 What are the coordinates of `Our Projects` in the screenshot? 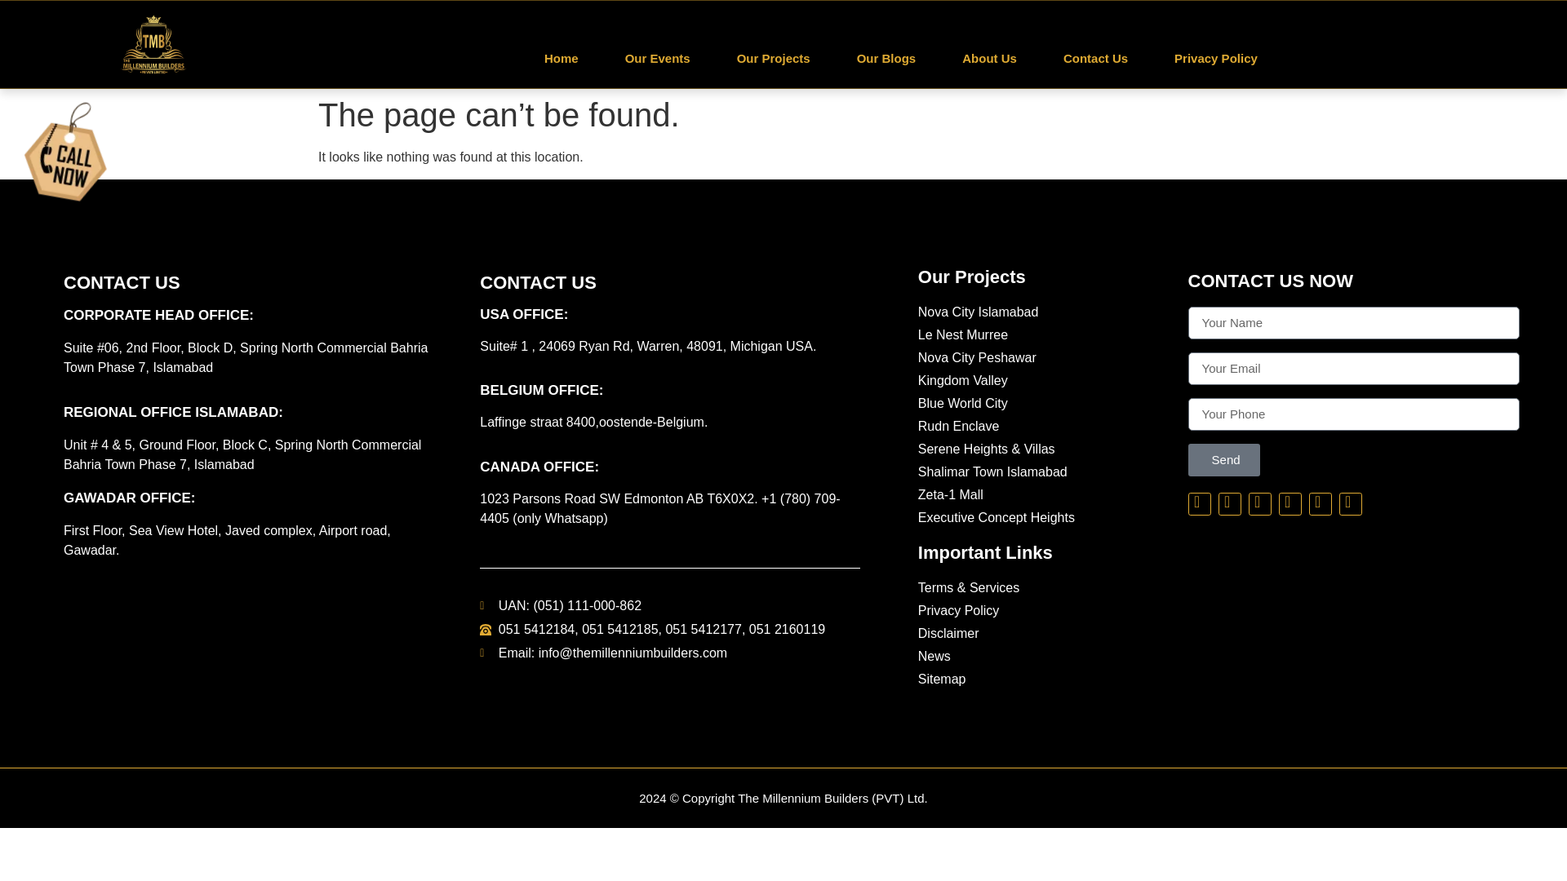 It's located at (773, 59).